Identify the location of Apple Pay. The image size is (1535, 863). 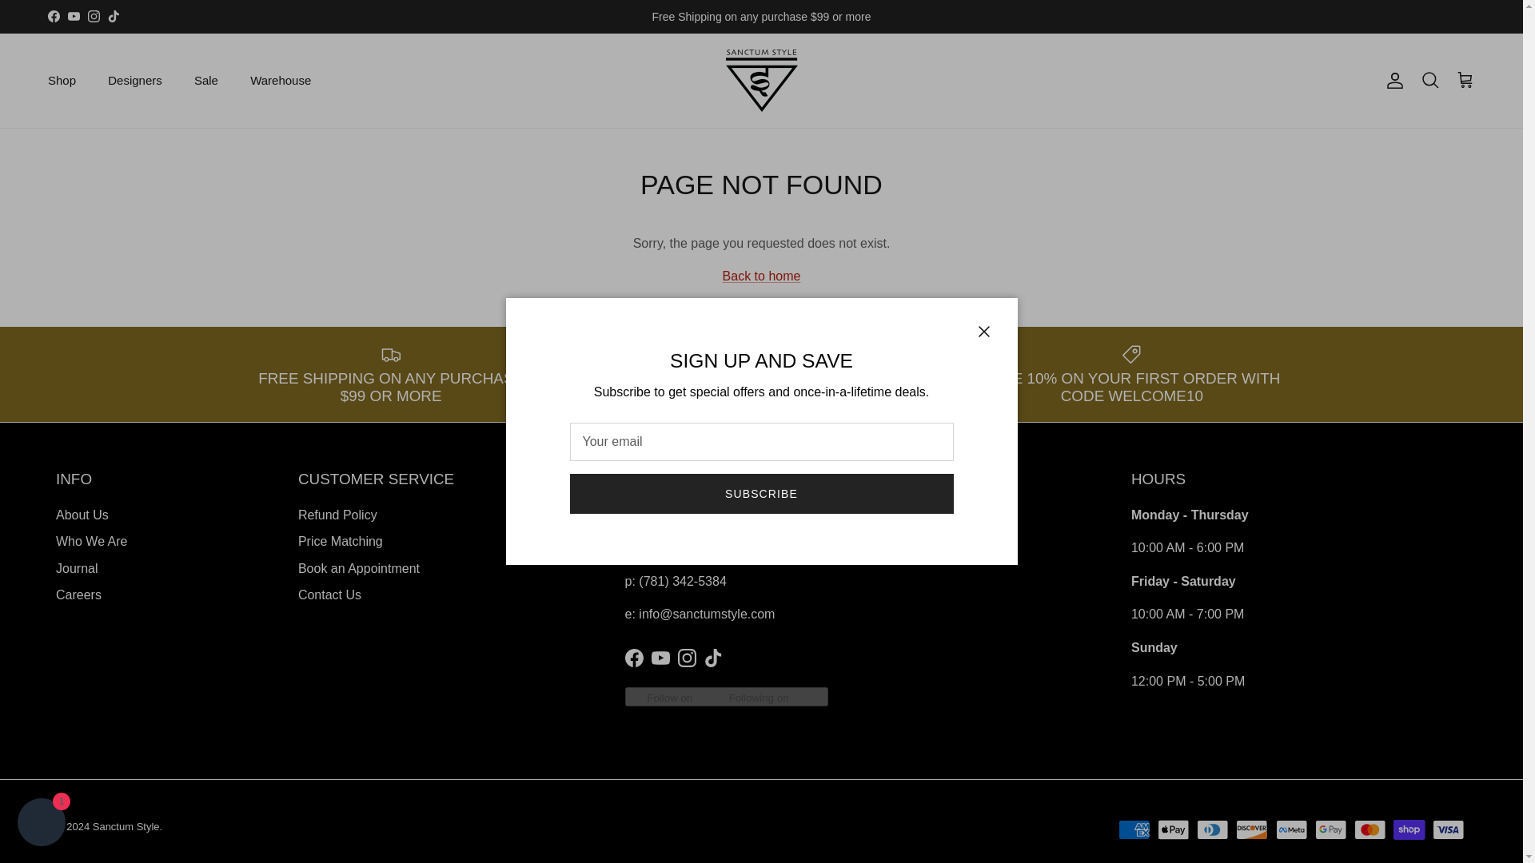
(1174, 829).